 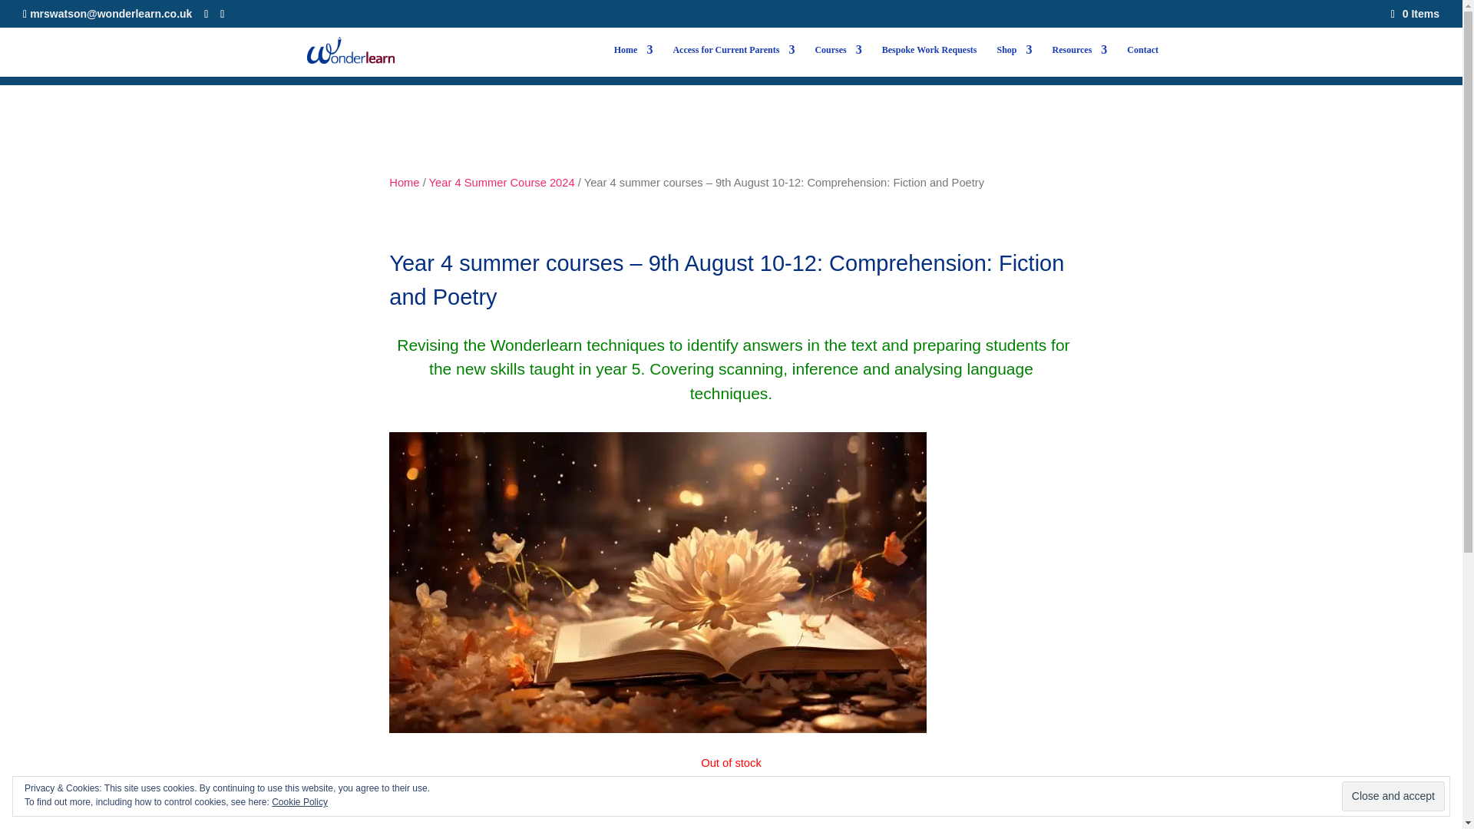 I want to click on Home, so click(x=633, y=61).